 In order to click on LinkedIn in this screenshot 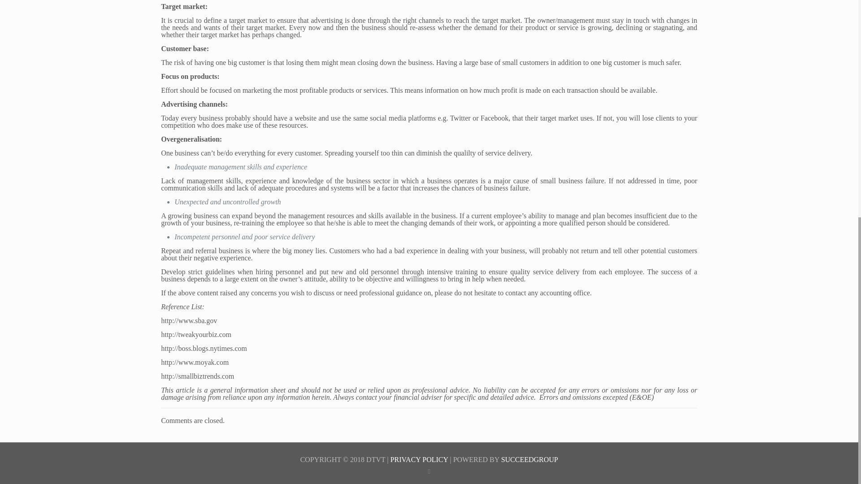, I will do `click(429, 471)`.